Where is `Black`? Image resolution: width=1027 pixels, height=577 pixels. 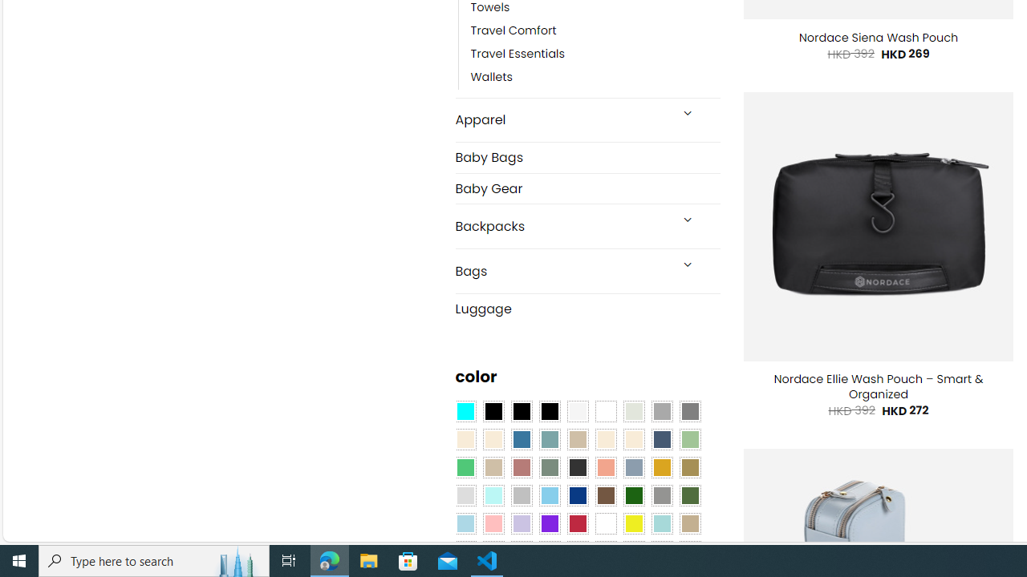
Black is located at coordinates (522, 412).